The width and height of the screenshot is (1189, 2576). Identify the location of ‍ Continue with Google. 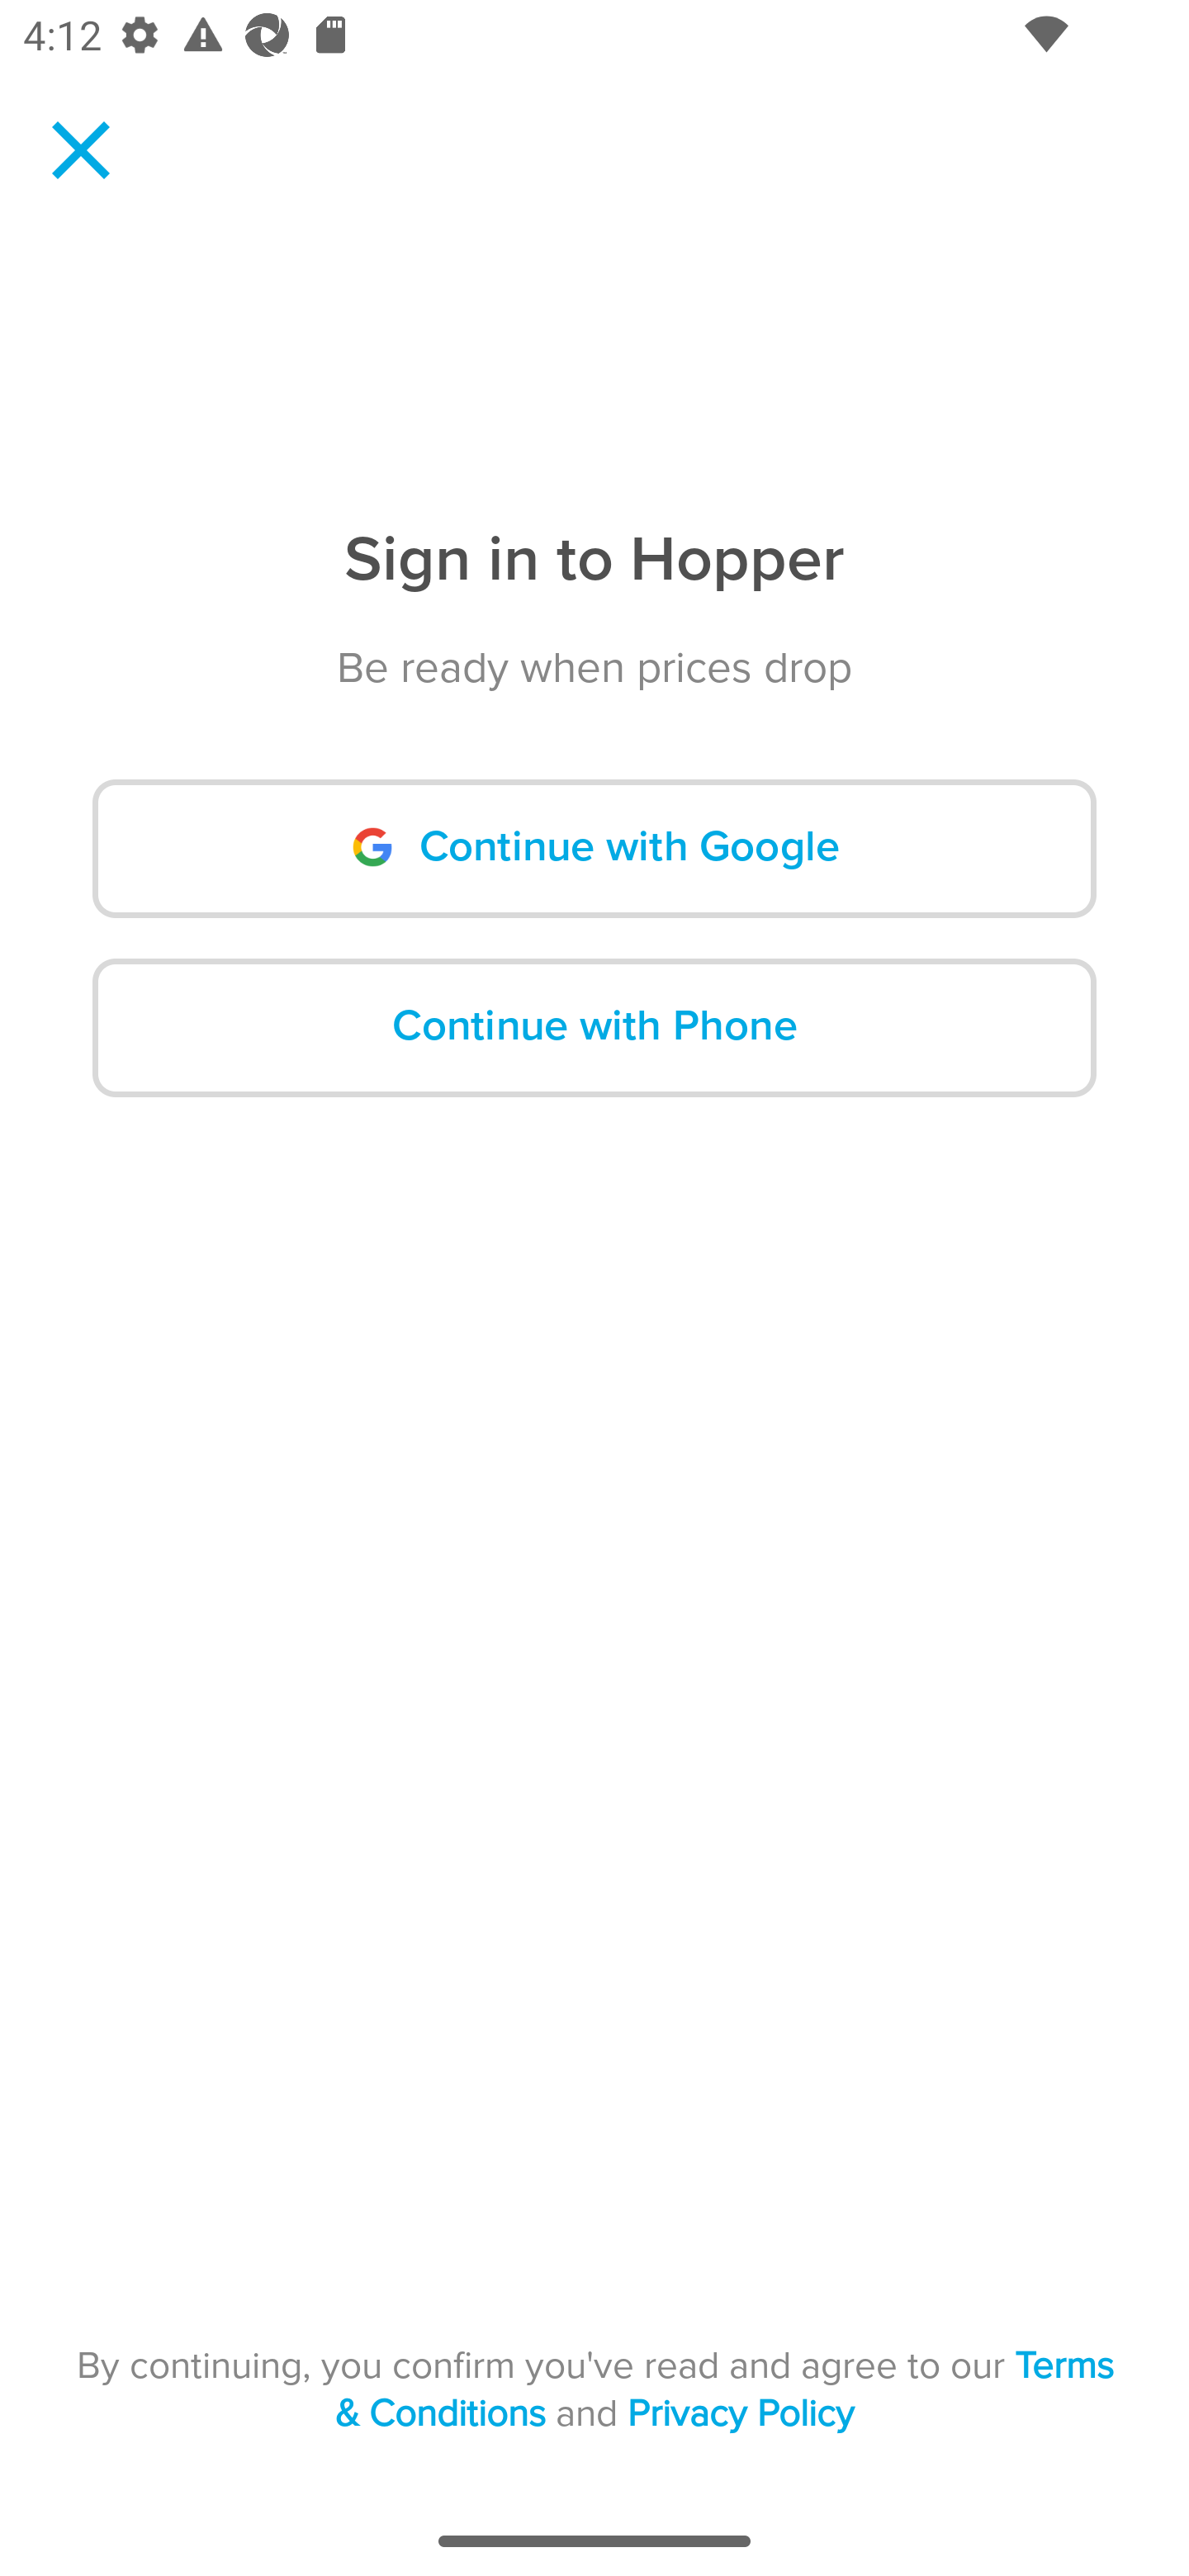
(594, 849).